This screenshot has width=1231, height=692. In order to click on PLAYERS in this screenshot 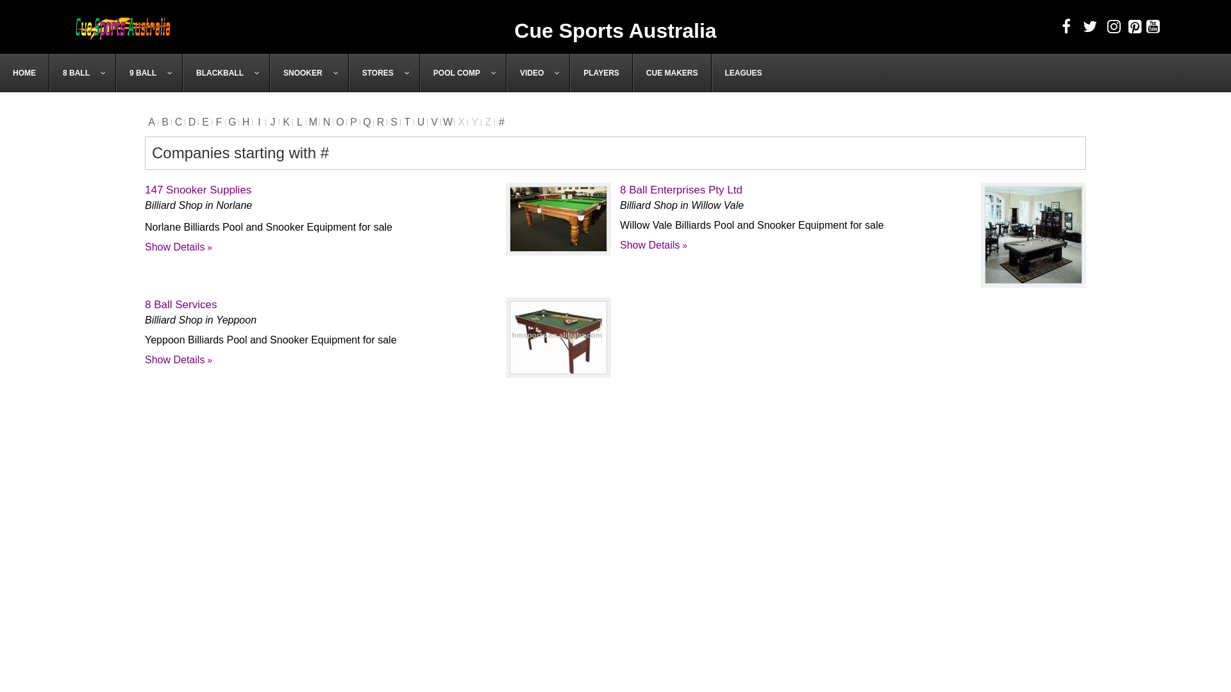, I will do `click(601, 73)`.